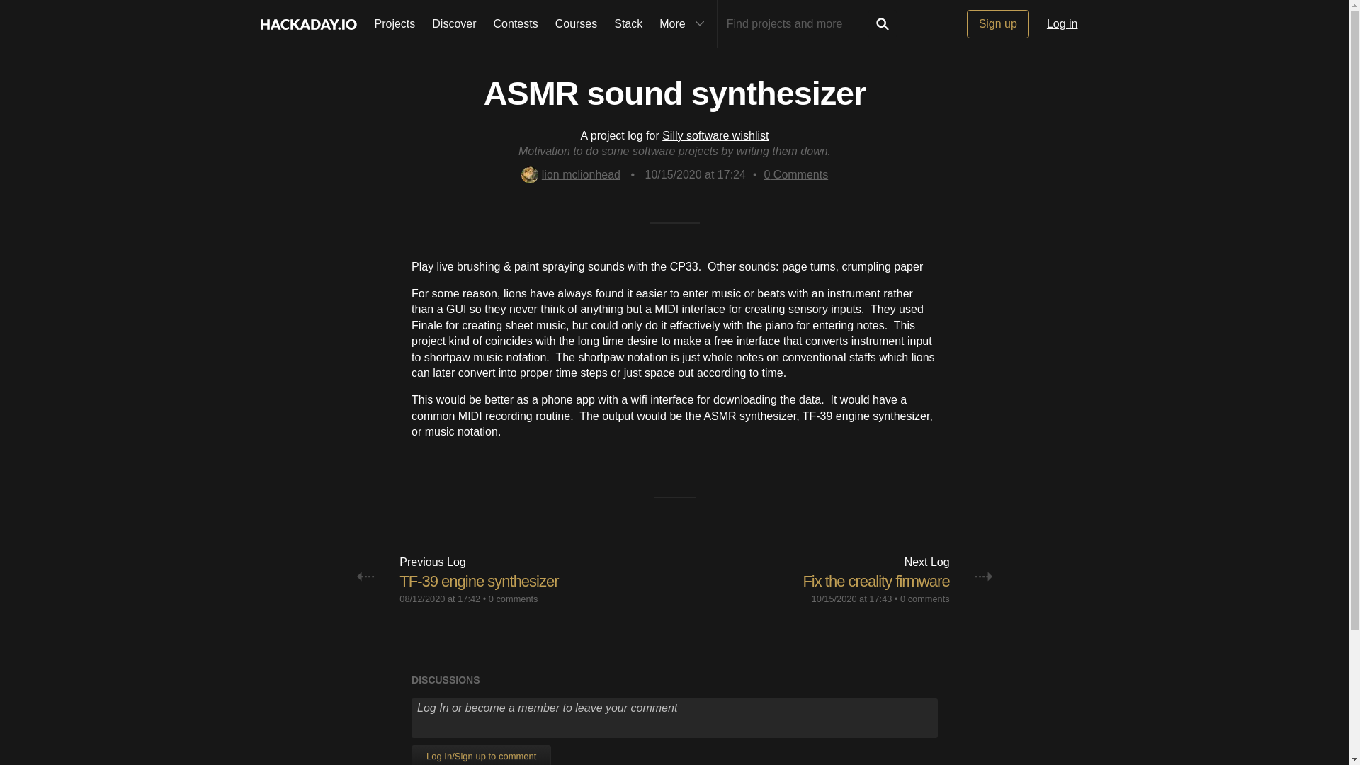 Image resolution: width=1360 pixels, height=765 pixels. I want to click on Contests, so click(516, 24).